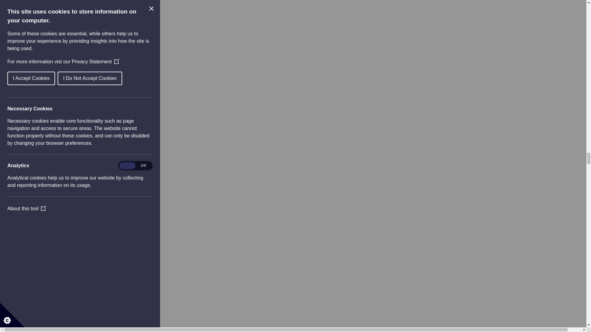 This screenshot has height=332, width=591. What do you see at coordinates (38, 27) in the screenshot?
I see `01` at bounding box center [38, 27].